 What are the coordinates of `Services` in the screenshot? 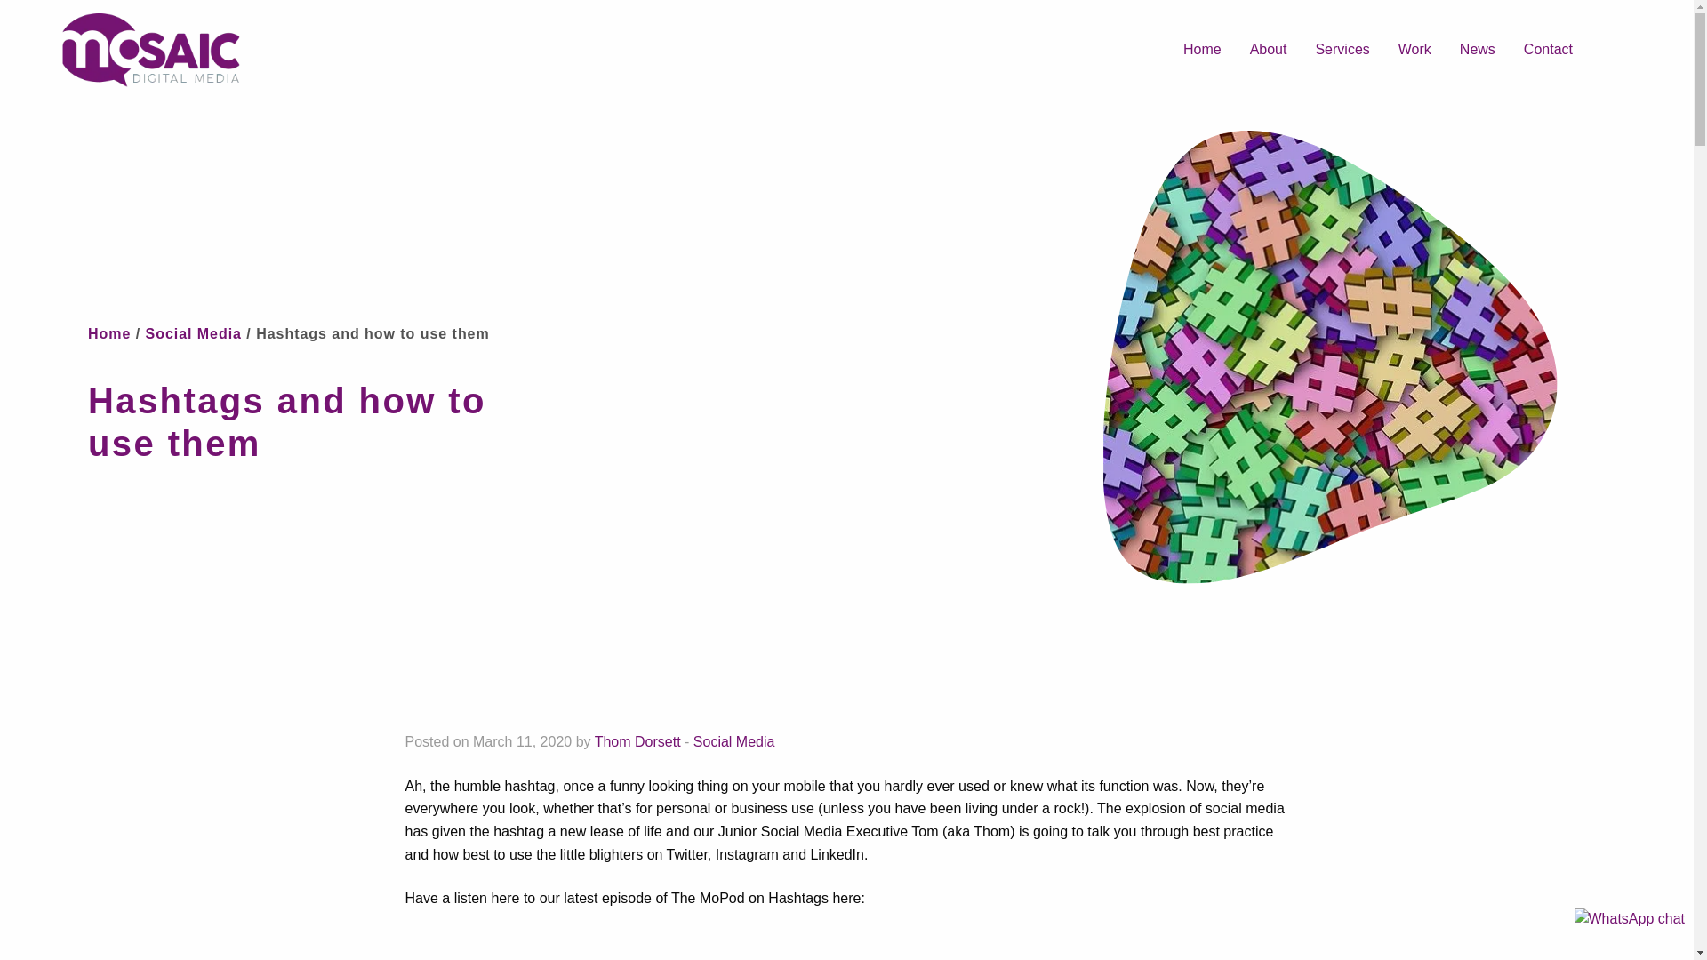 It's located at (1342, 49).